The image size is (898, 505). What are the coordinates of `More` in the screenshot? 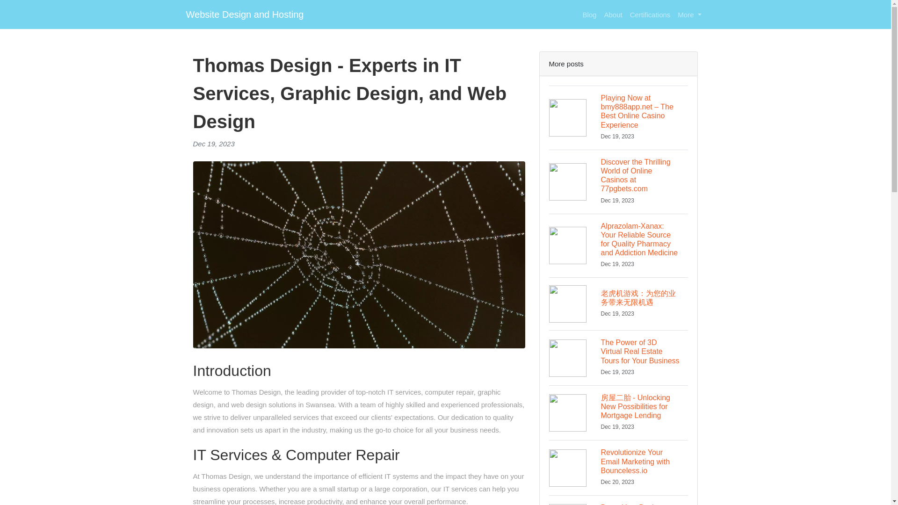 It's located at (689, 14).